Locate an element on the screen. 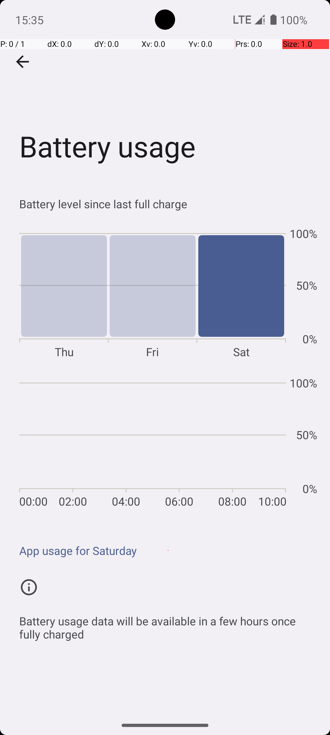 The image size is (330, 735). Battery usage is located at coordinates (165, 92).